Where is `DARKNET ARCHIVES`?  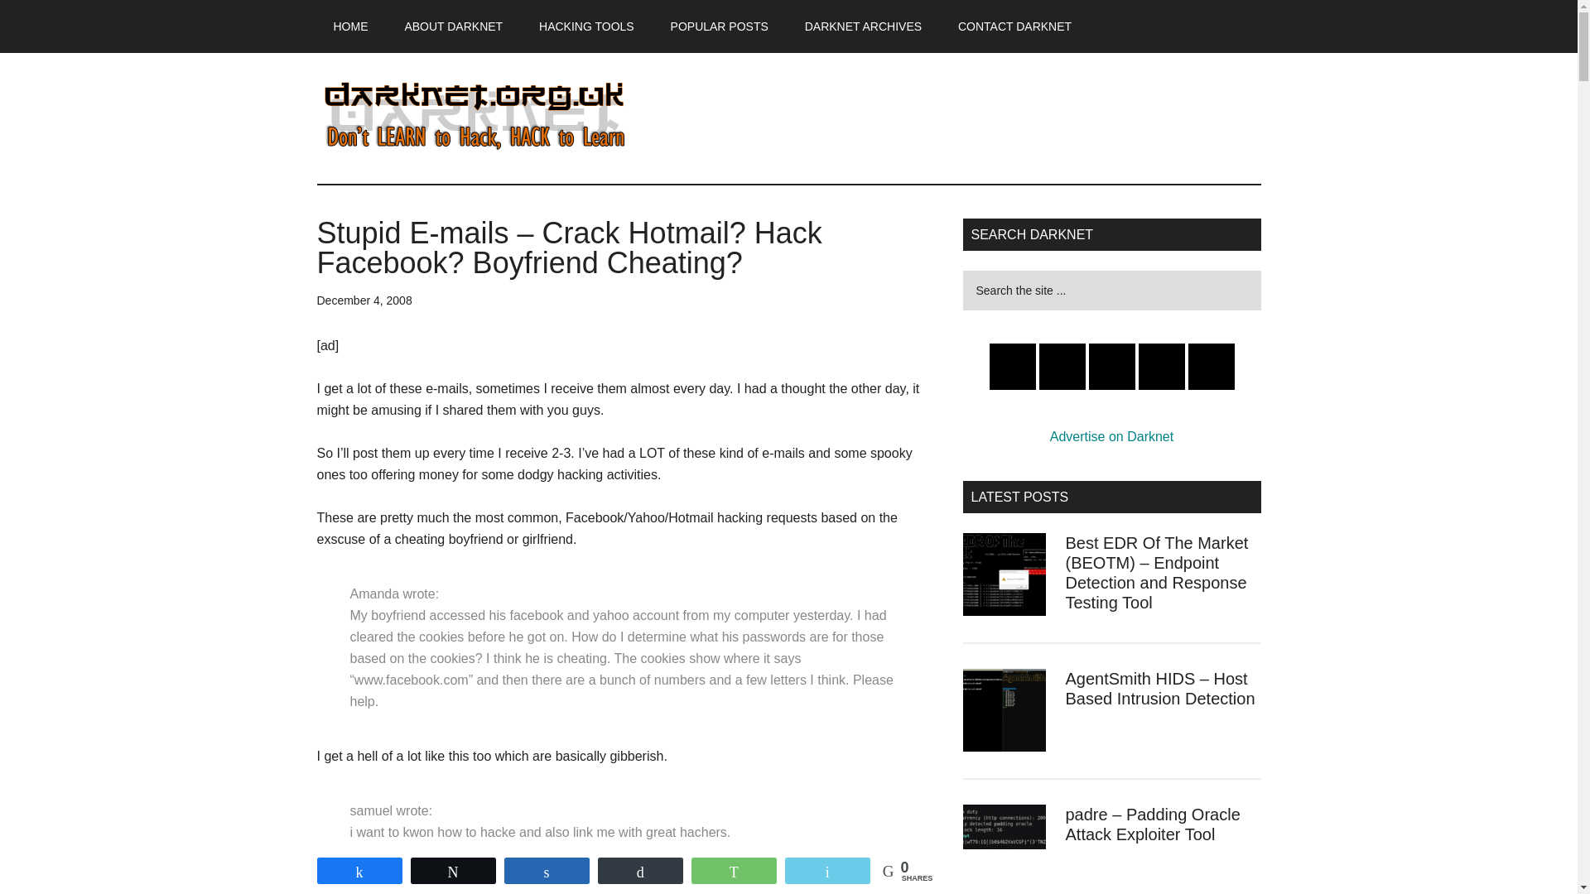 DARKNET ARCHIVES is located at coordinates (863, 26).